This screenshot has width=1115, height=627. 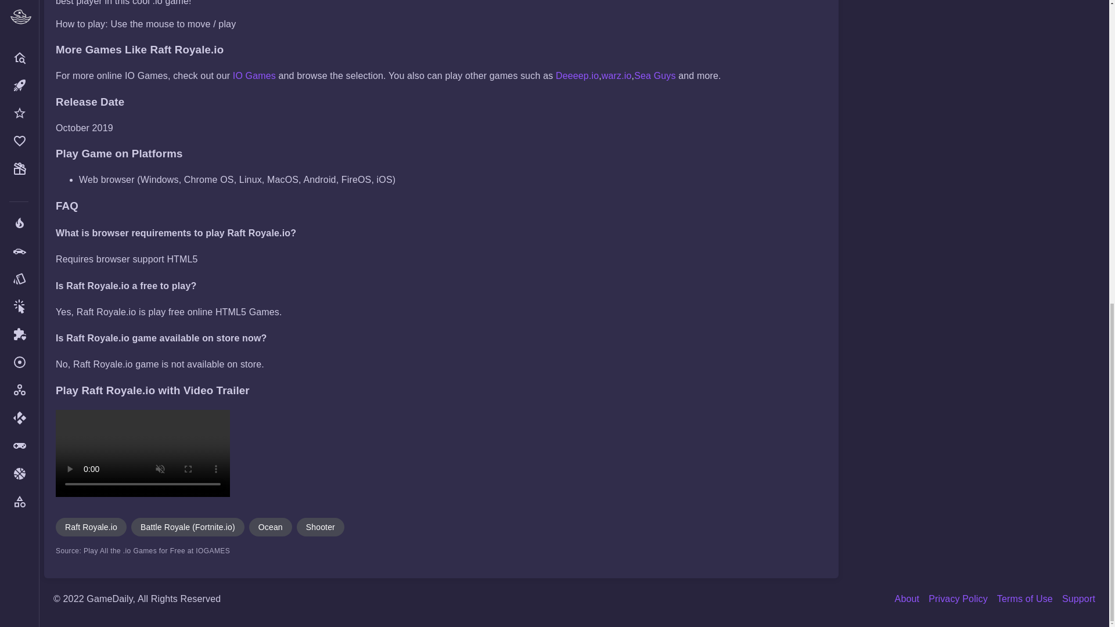 I want to click on Ocean, so click(x=271, y=527).